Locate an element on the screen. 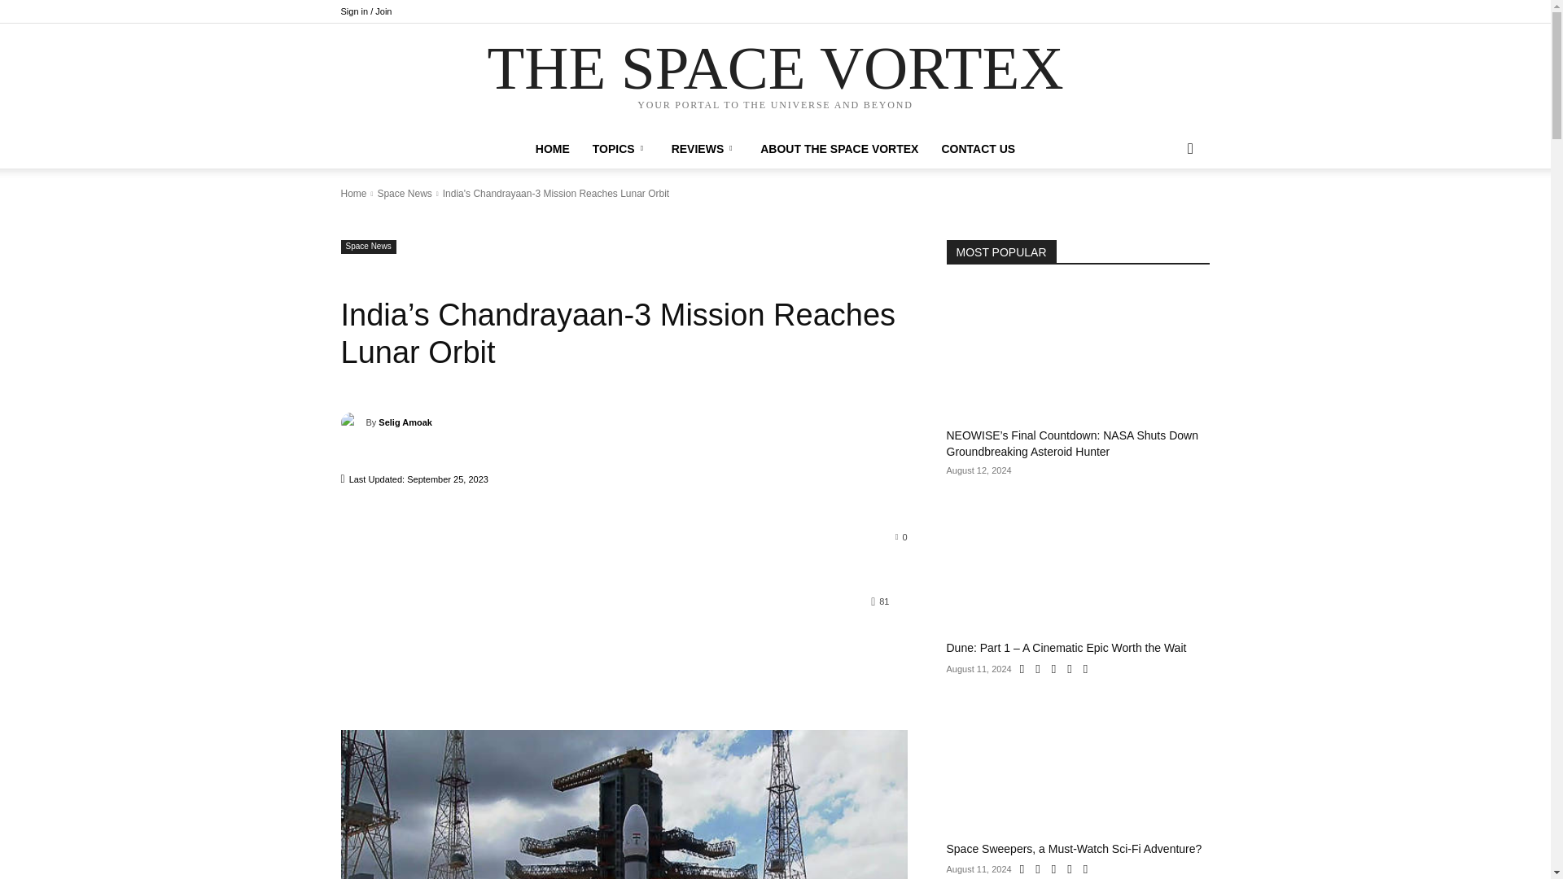 This screenshot has width=1563, height=879. Selig Amoak is located at coordinates (405, 422).